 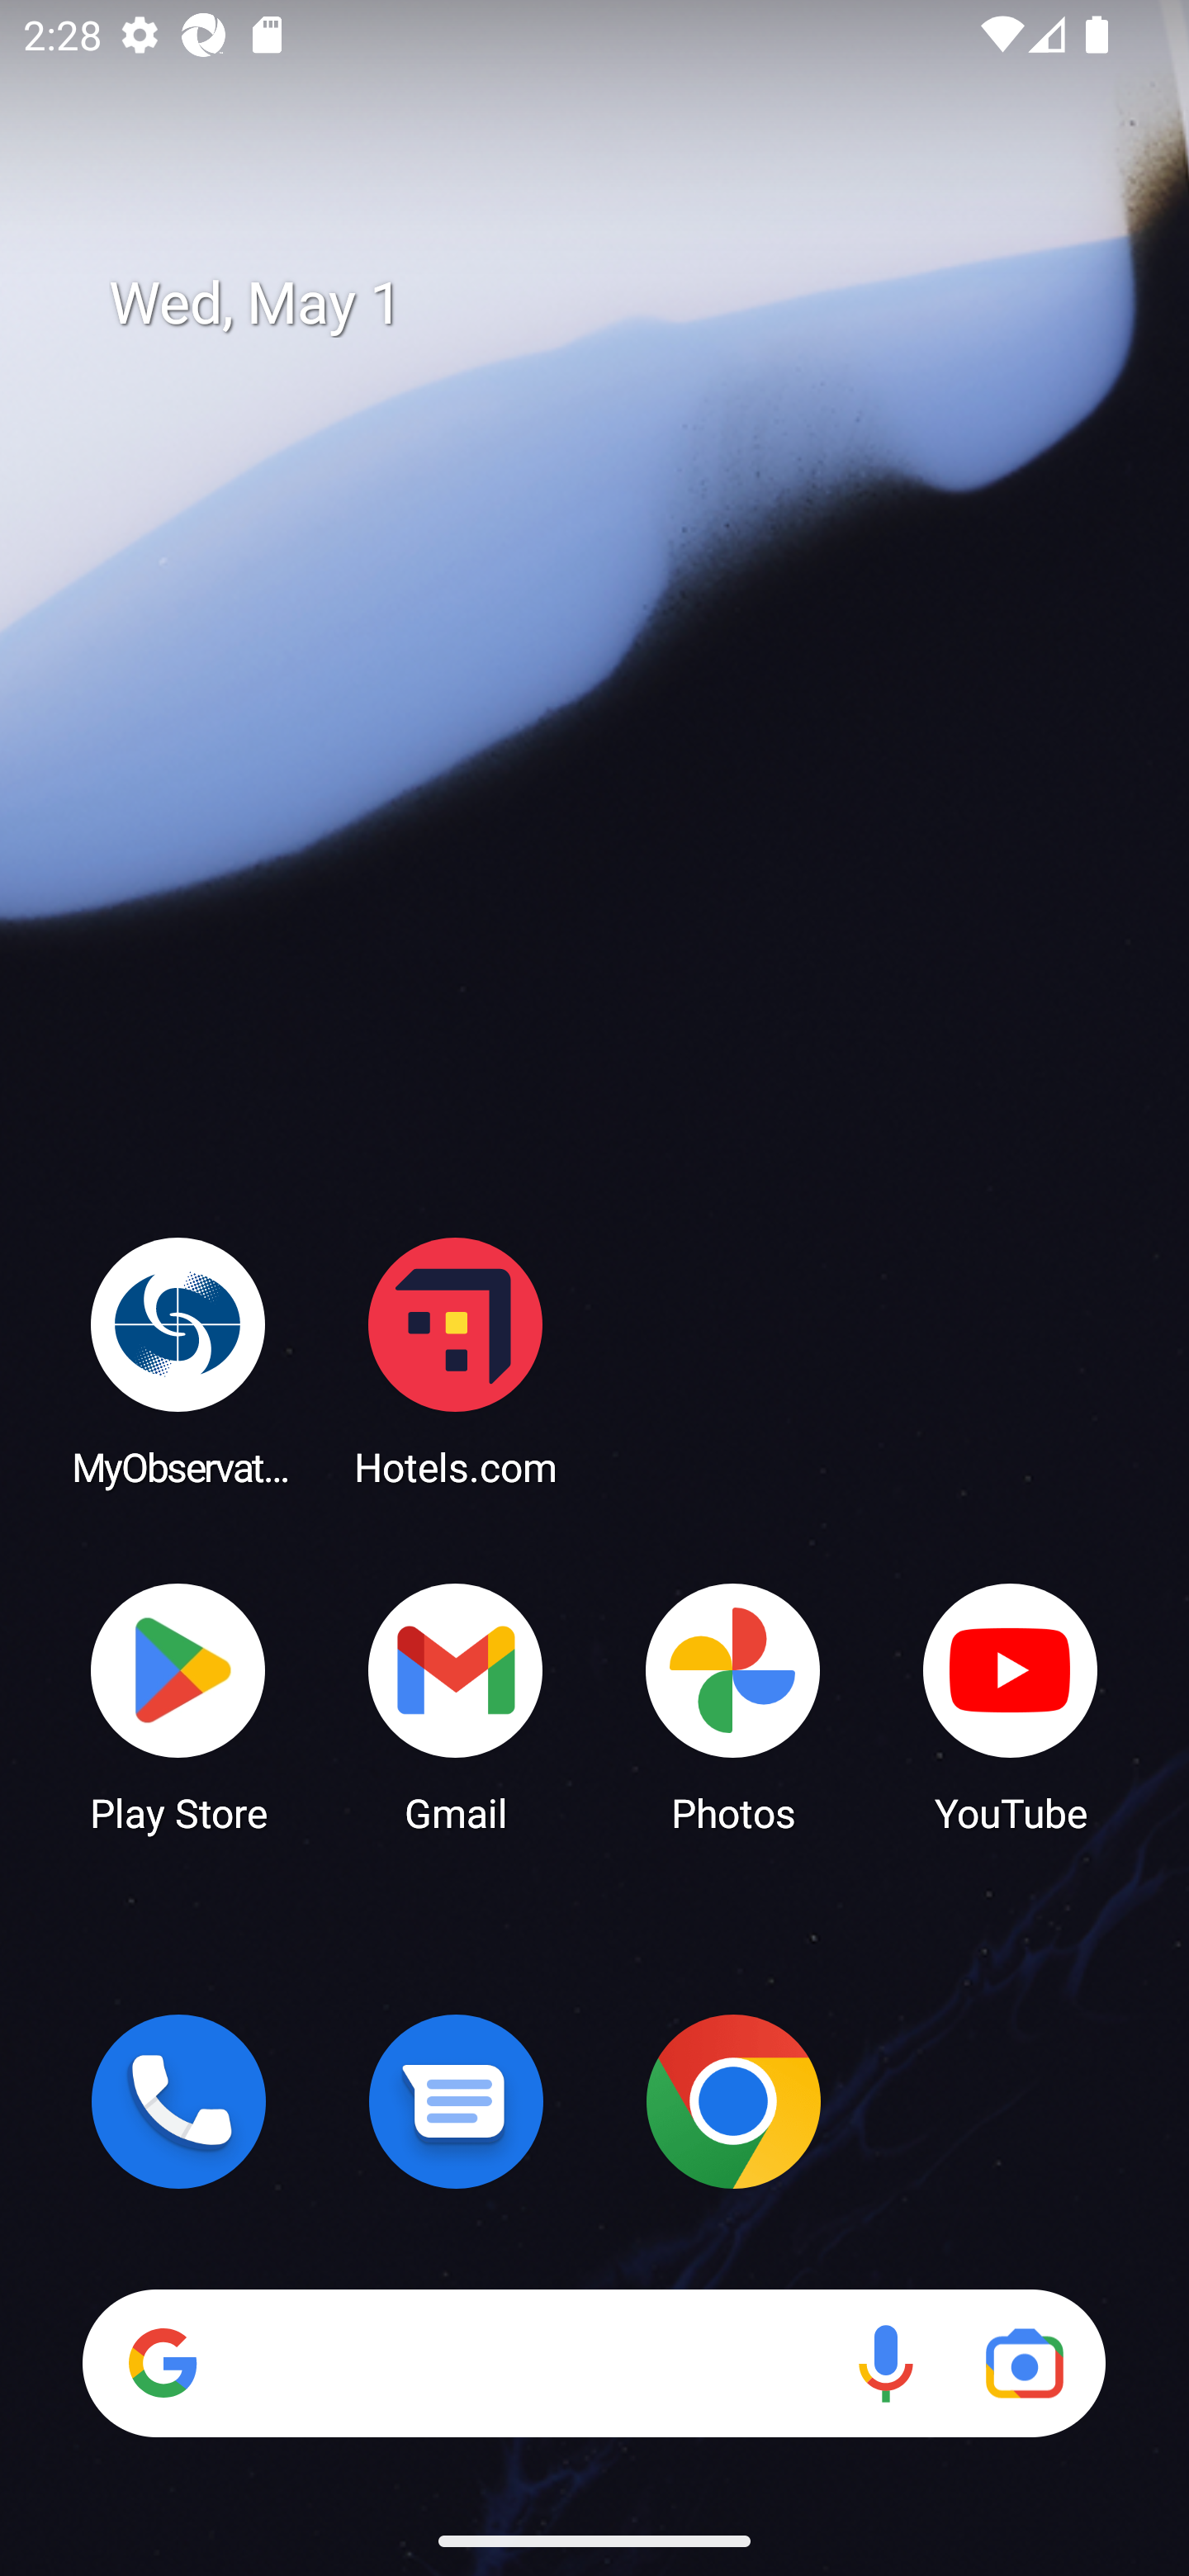 What do you see at coordinates (178, 1361) in the screenshot?
I see `MyObservatory` at bounding box center [178, 1361].